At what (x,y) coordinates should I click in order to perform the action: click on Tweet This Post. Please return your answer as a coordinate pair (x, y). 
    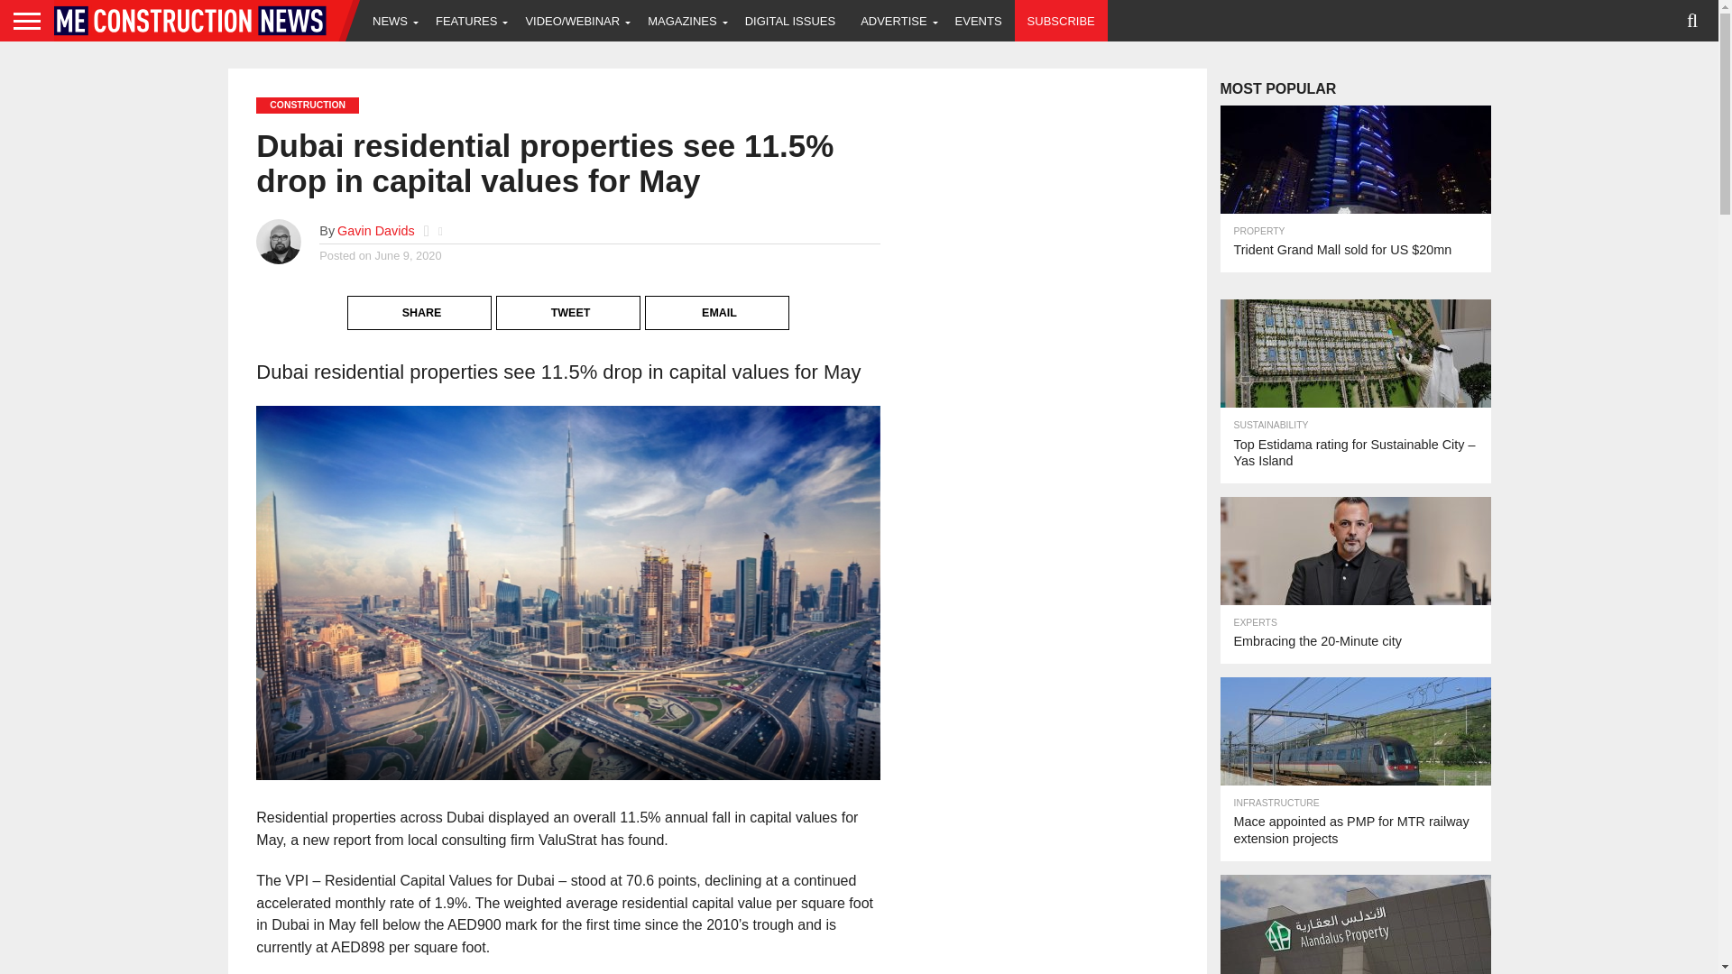
    Looking at the image, I should click on (568, 298).